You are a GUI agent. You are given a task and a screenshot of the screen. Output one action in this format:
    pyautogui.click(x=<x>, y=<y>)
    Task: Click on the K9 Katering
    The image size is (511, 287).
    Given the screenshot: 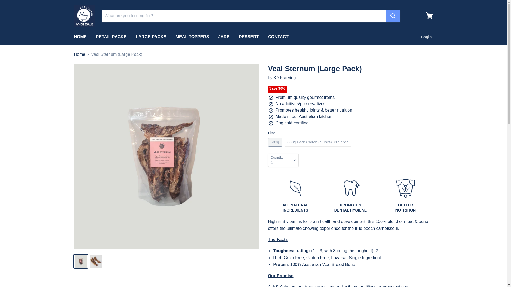 What is the action you would take?
    pyautogui.click(x=285, y=78)
    